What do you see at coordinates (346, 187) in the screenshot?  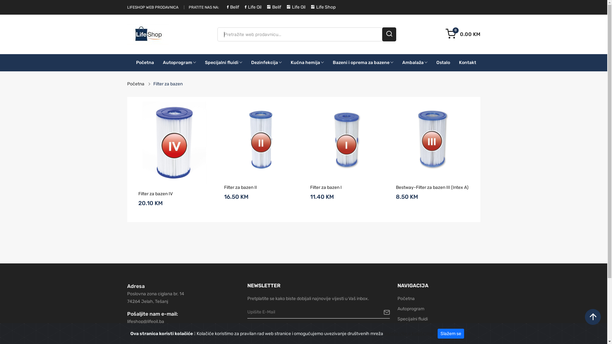 I see `Filter za bazen I` at bounding box center [346, 187].